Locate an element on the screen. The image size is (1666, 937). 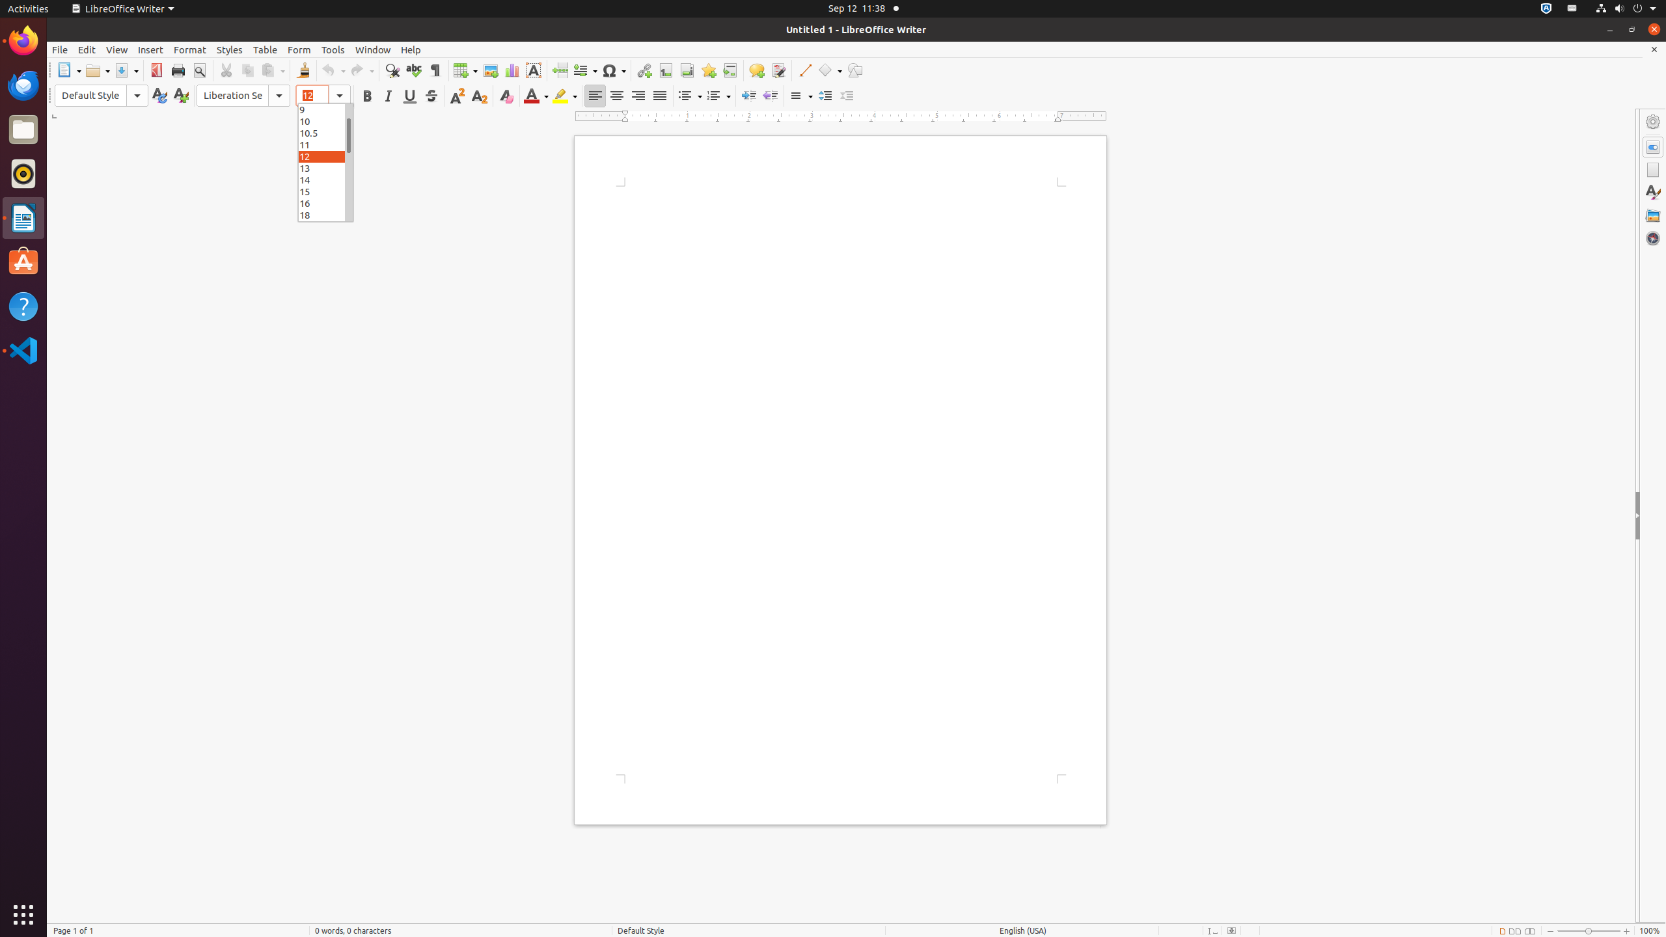
Basic Shapes is located at coordinates (830, 70).